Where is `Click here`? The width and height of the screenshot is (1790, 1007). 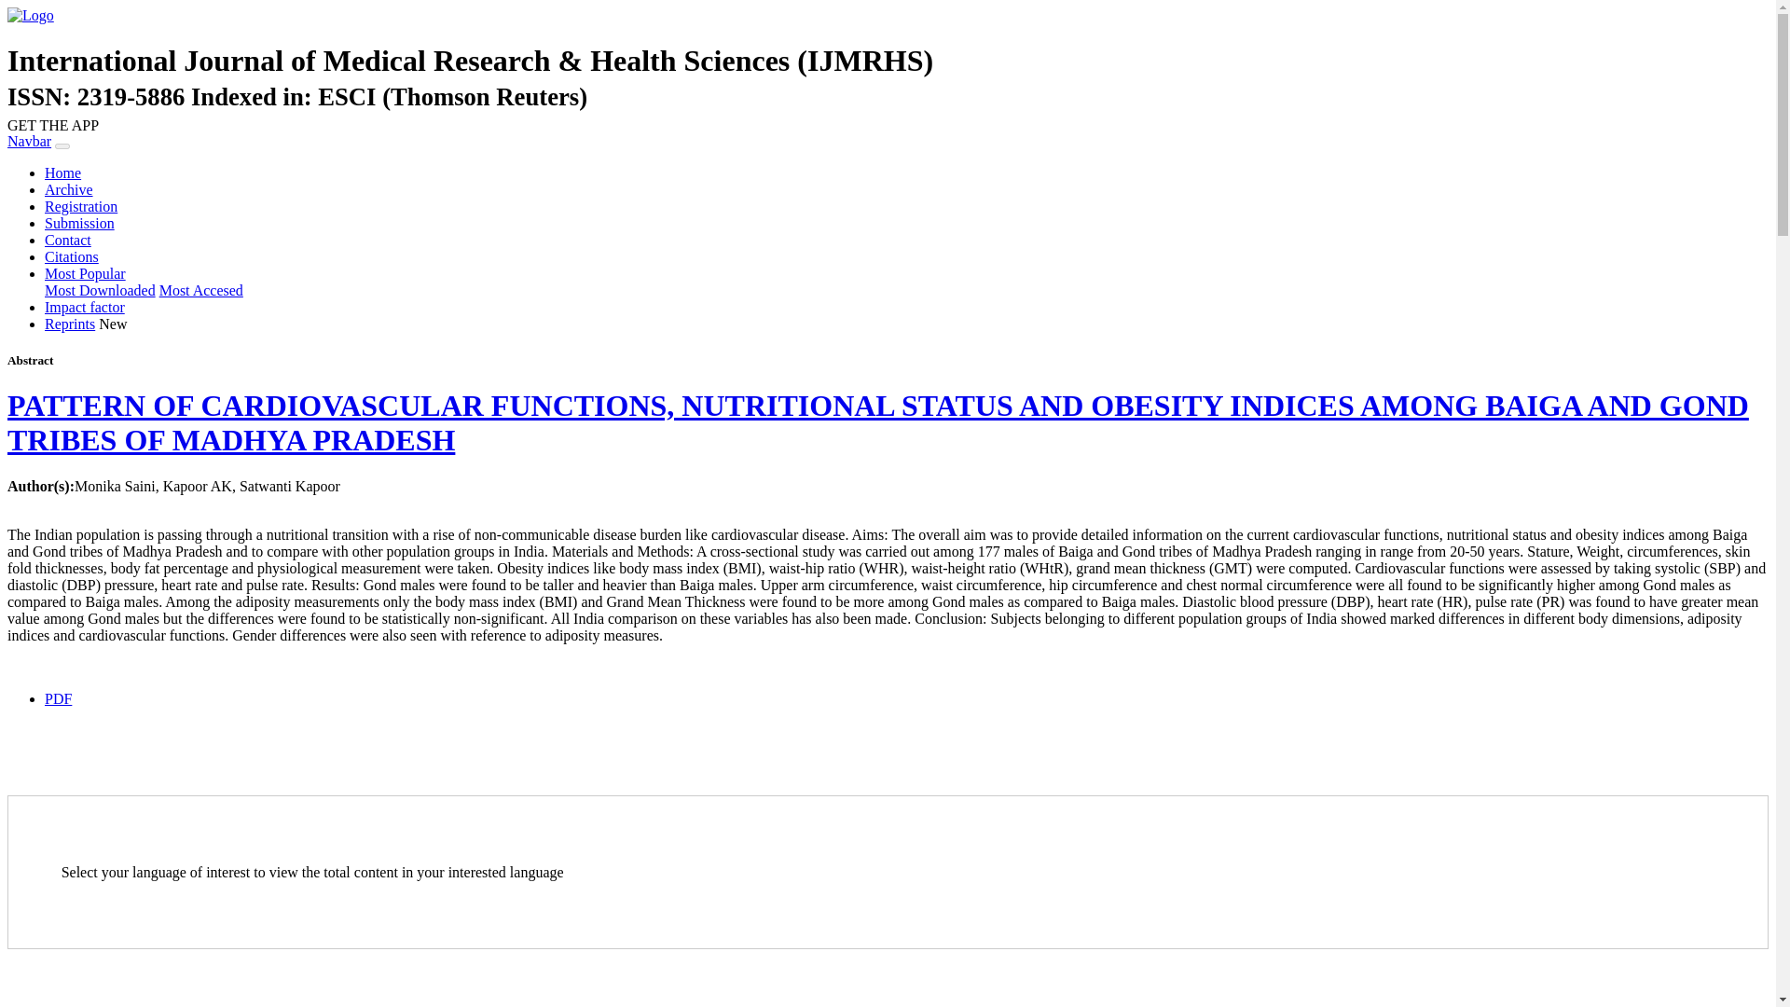 Click here is located at coordinates (201, 290).